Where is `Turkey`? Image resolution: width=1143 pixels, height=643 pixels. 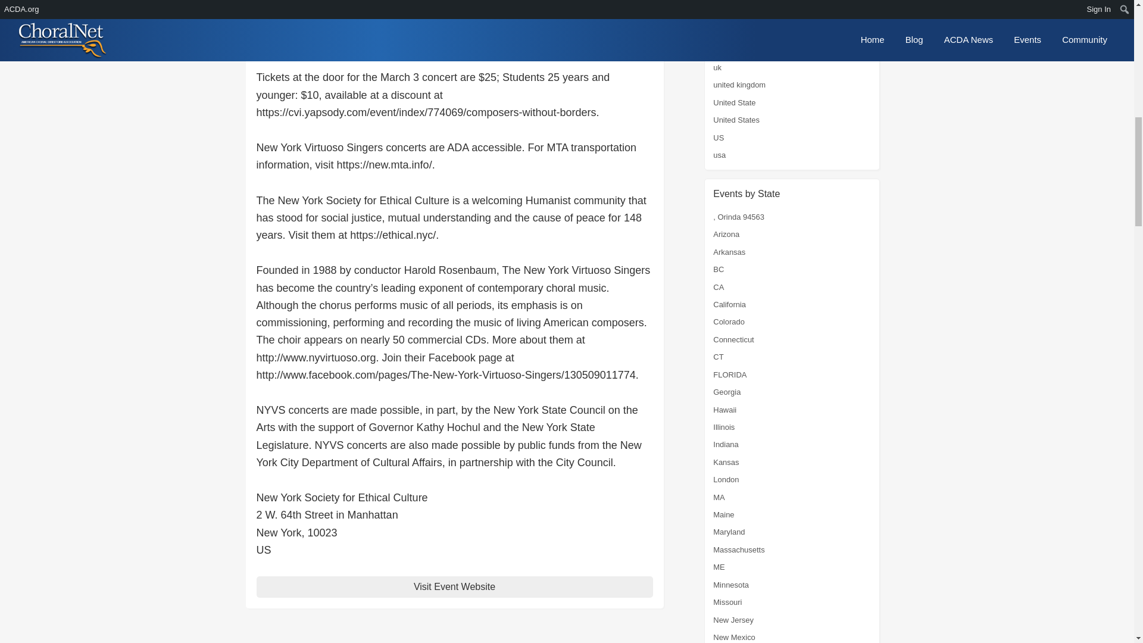
Turkey is located at coordinates (724, 32).